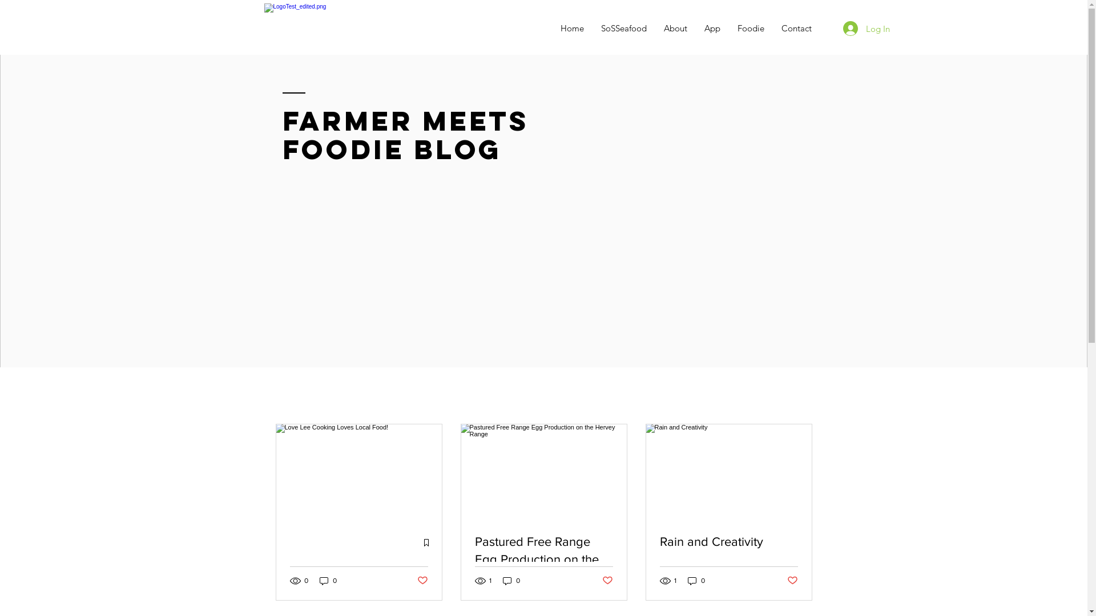 This screenshot has width=1096, height=616. I want to click on Rain and Creativity, so click(729, 542).